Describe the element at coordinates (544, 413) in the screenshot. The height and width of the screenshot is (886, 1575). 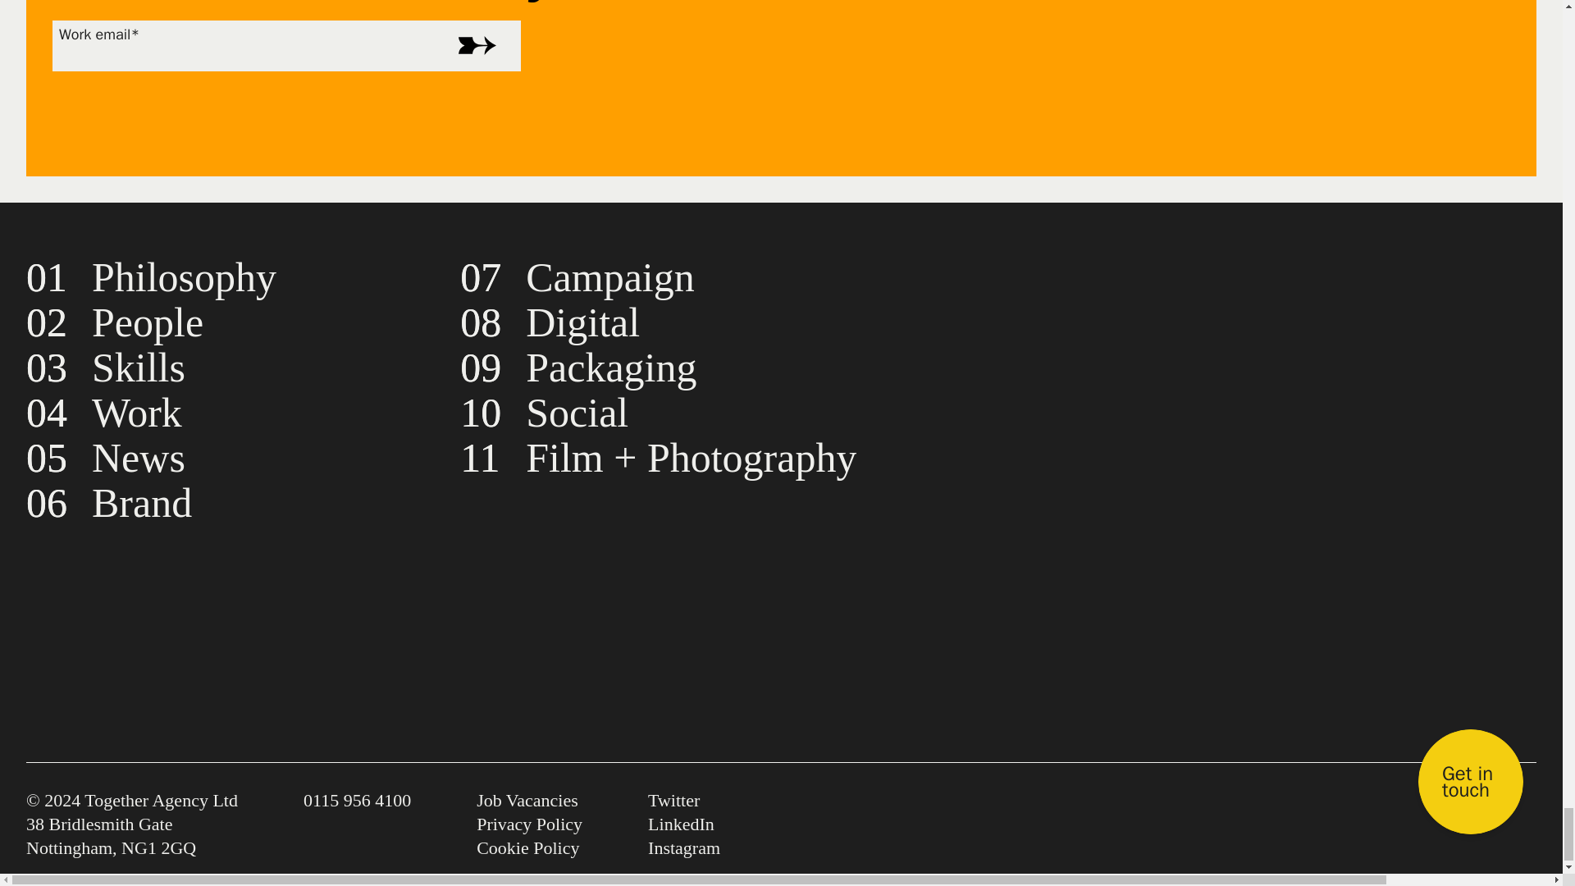
I see `10Social` at that location.